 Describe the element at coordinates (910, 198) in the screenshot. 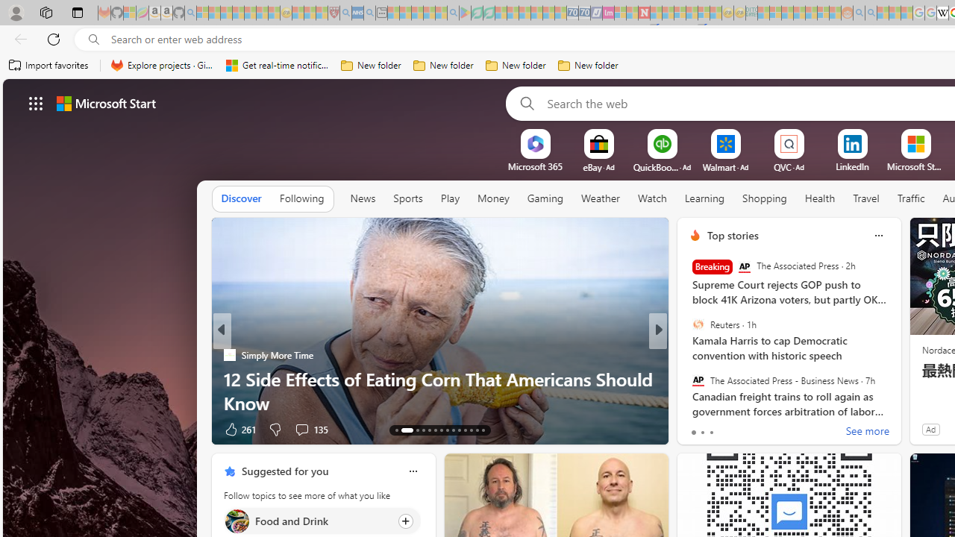

I see `Traffic` at that location.